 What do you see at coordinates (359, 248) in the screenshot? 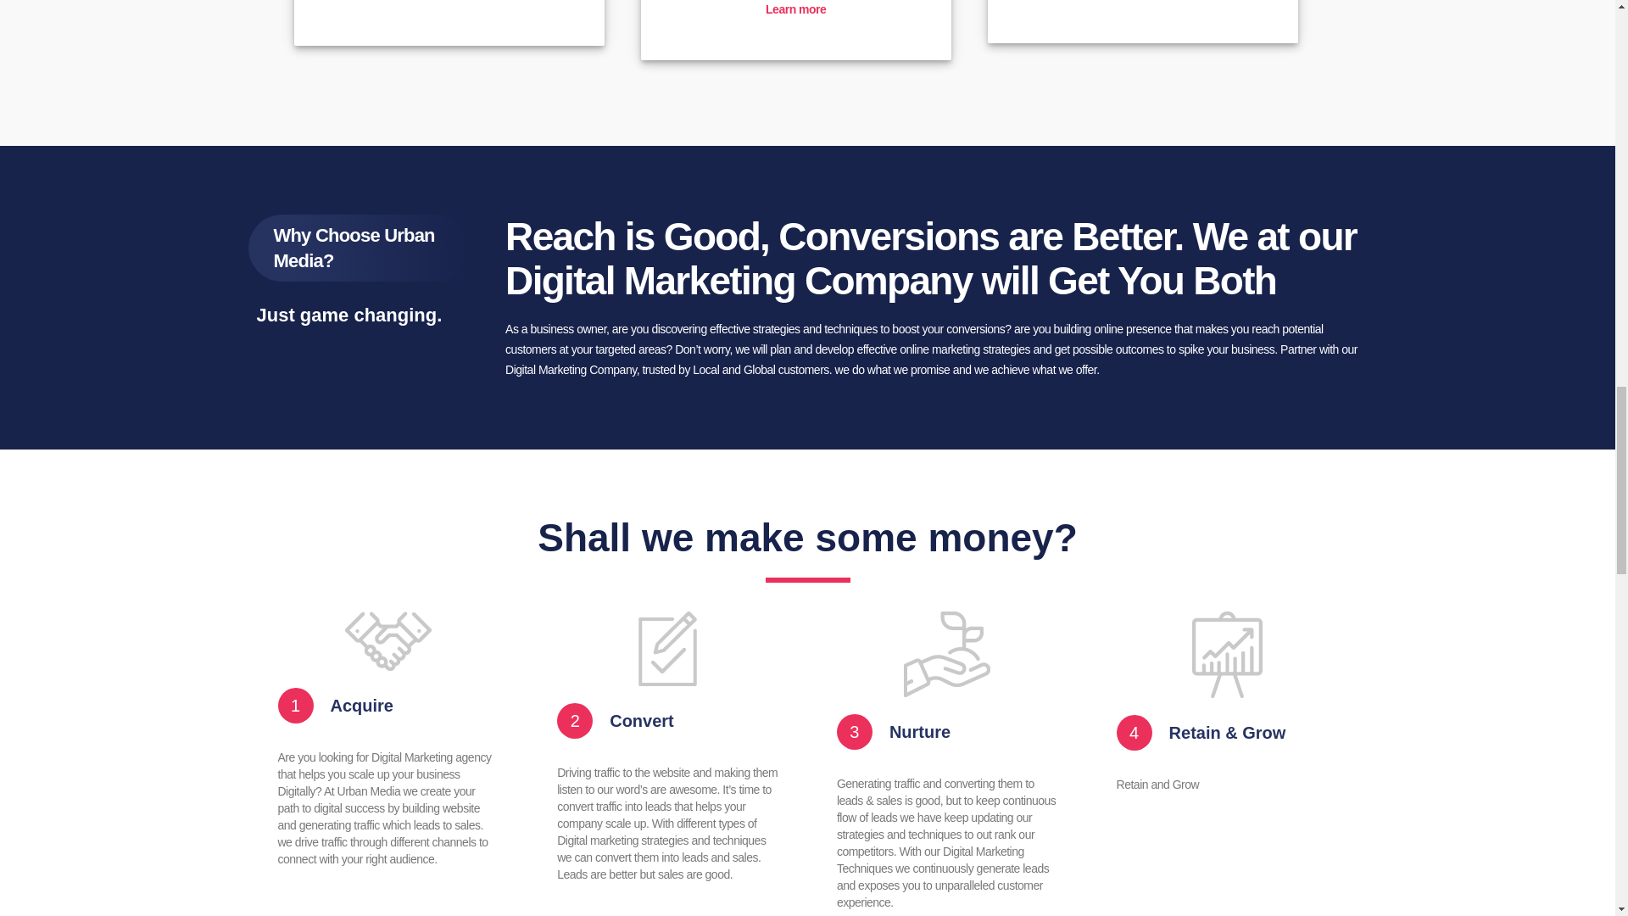
I see `Why Choose Urban Media?` at bounding box center [359, 248].